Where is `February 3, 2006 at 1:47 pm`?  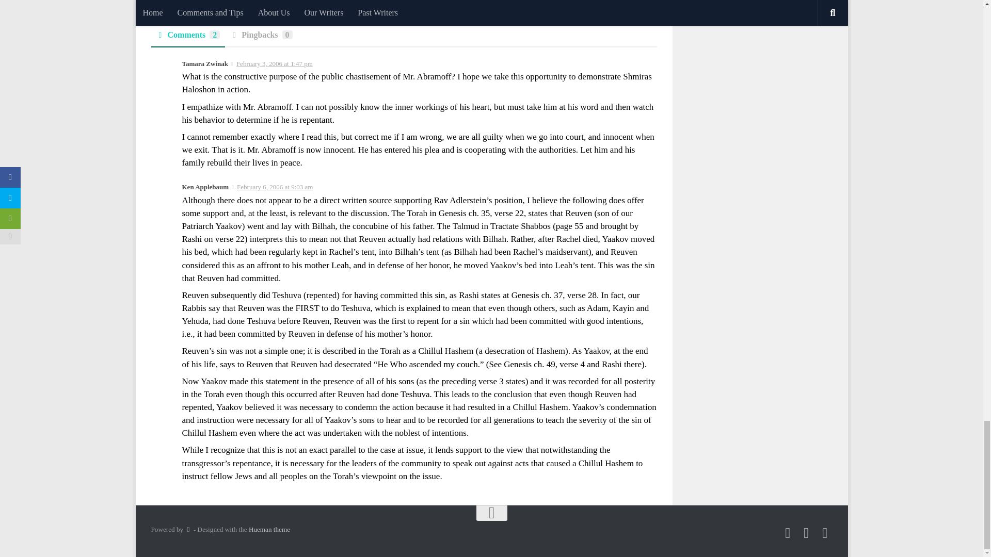
February 3, 2006 at 1:47 pm is located at coordinates (275, 63).